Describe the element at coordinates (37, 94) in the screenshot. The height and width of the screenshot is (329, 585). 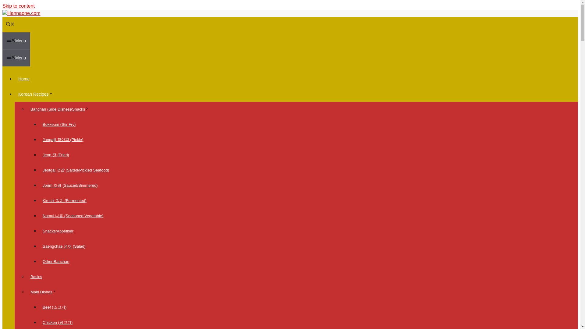
I see `Korean Recipes` at that location.